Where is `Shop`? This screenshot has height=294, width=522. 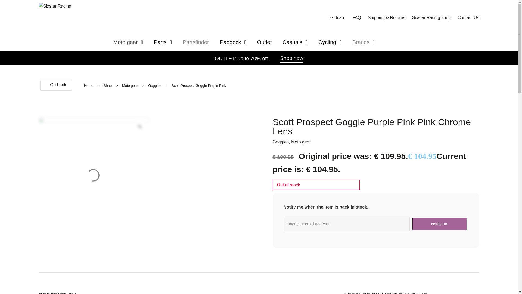 Shop is located at coordinates (107, 86).